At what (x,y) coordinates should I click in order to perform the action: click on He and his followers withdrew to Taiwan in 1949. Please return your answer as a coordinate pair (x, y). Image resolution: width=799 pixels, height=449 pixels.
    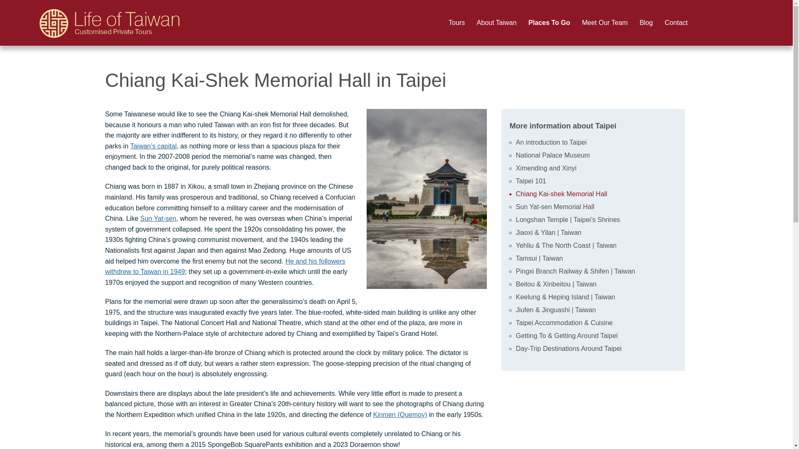
    Looking at the image, I should click on (225, 266).